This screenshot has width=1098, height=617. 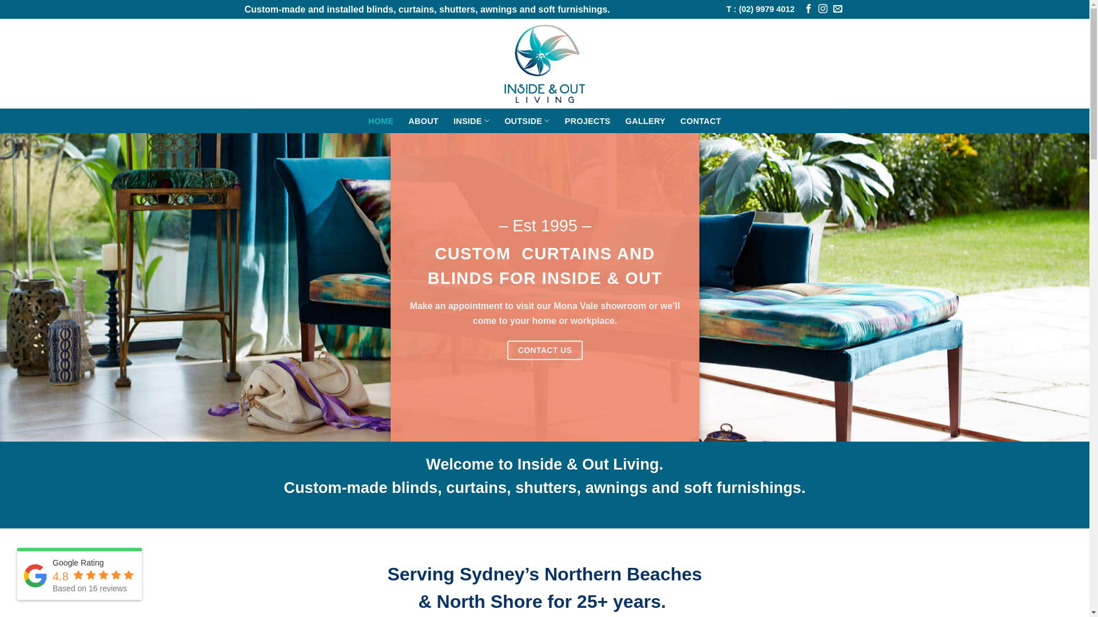 I want to click on PROJECTS, so click(x=588, y=121).